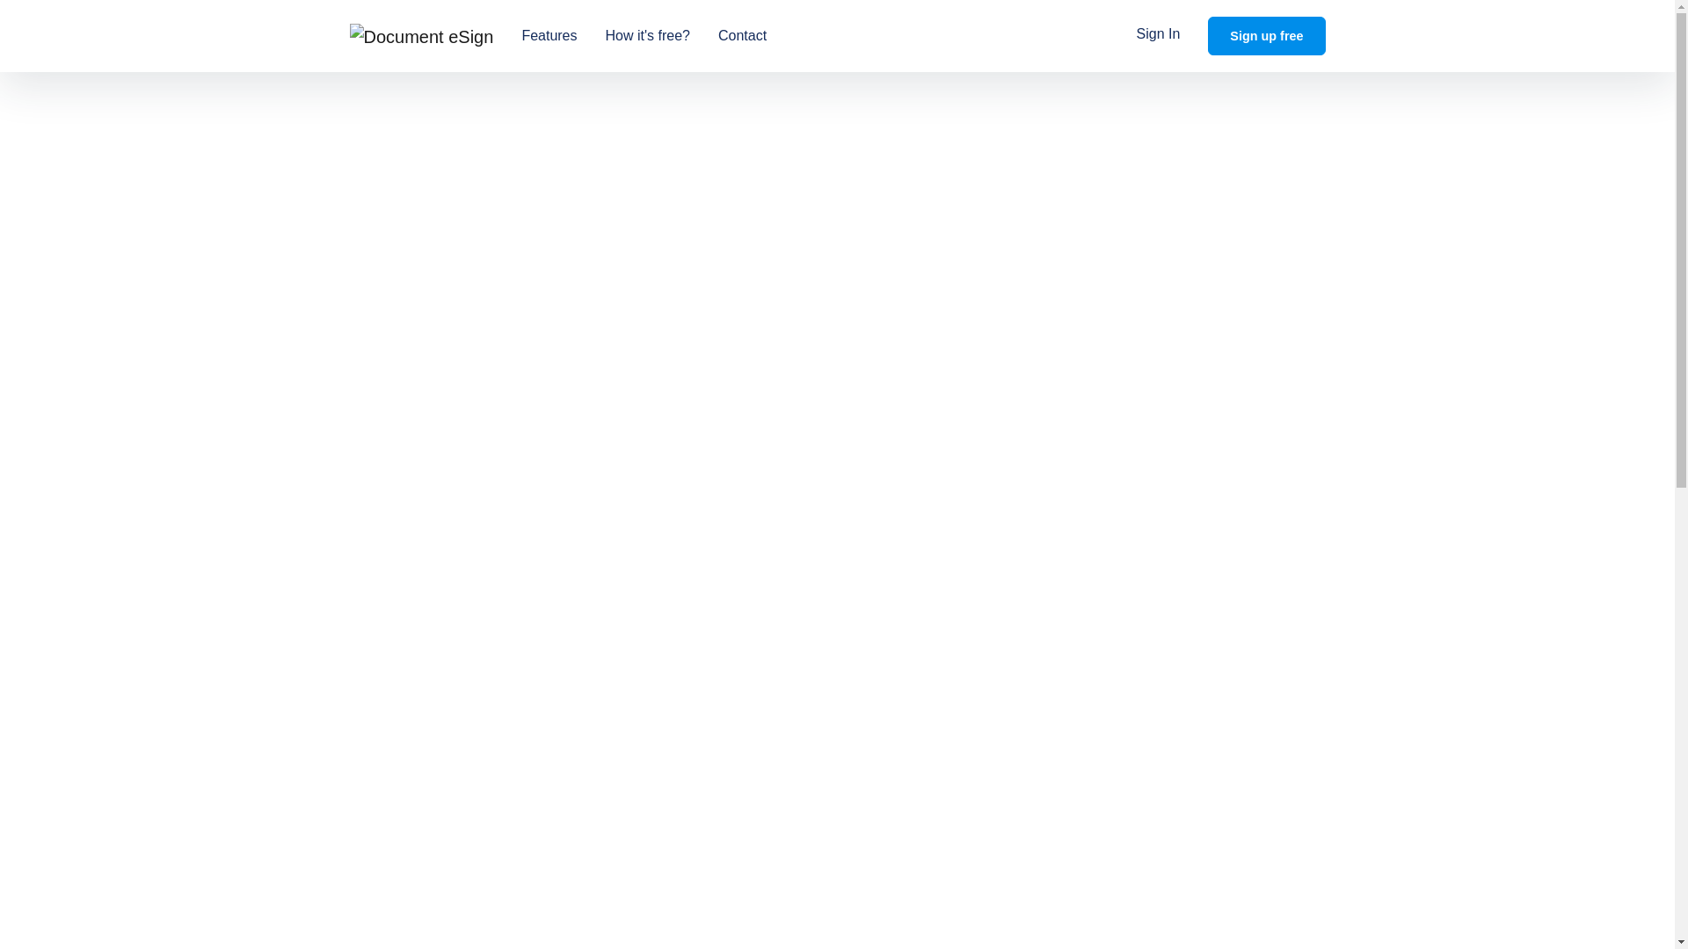 This screenshot has height=949, width=1688. I want to click on Sign up free, so click(1266, 35).